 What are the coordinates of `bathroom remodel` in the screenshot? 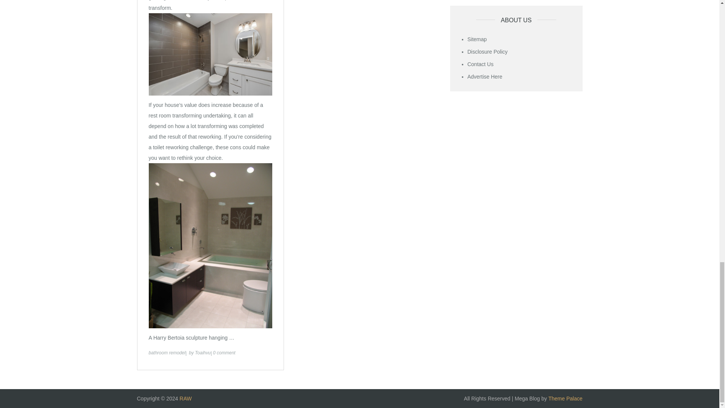 It's located at (167, 352).